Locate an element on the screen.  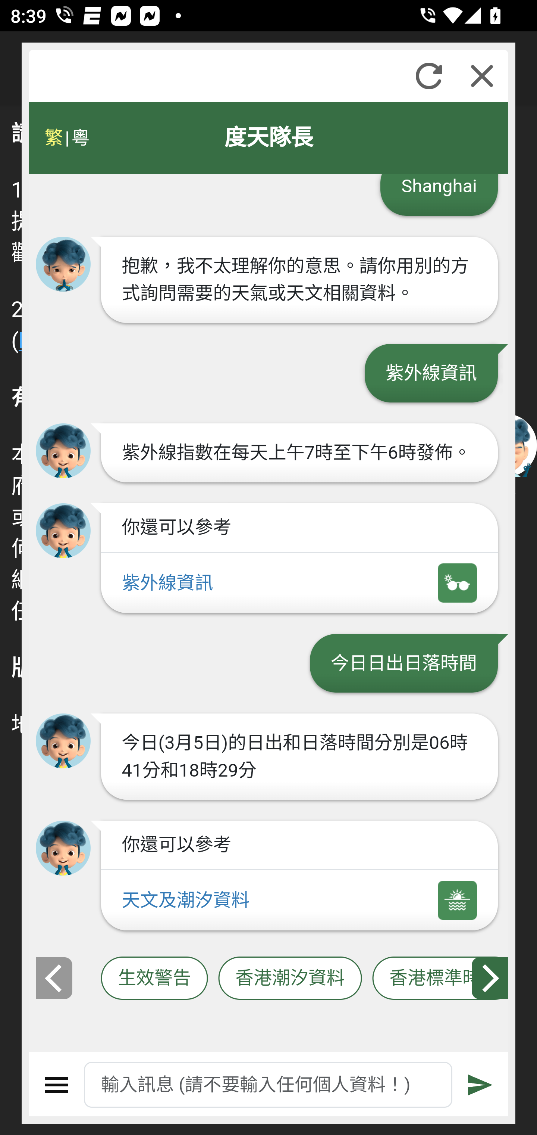
繁 is located at coordinates (54, 138).